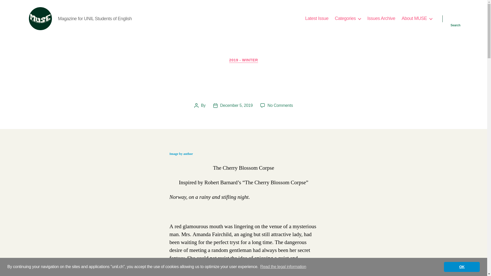  I want to click on Search, so click(455, 18).